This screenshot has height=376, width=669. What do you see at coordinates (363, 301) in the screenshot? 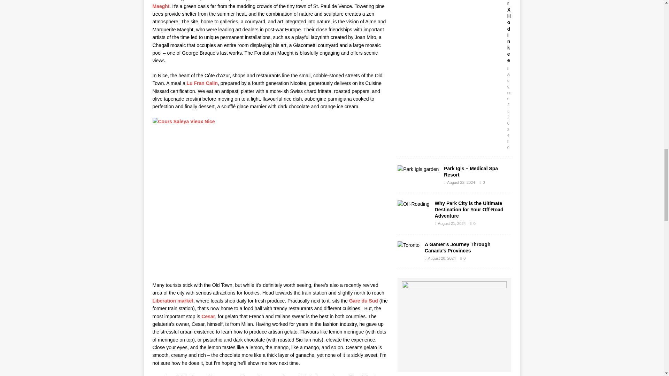
I see `Gare du Sud` at bounding box center [363, 301].